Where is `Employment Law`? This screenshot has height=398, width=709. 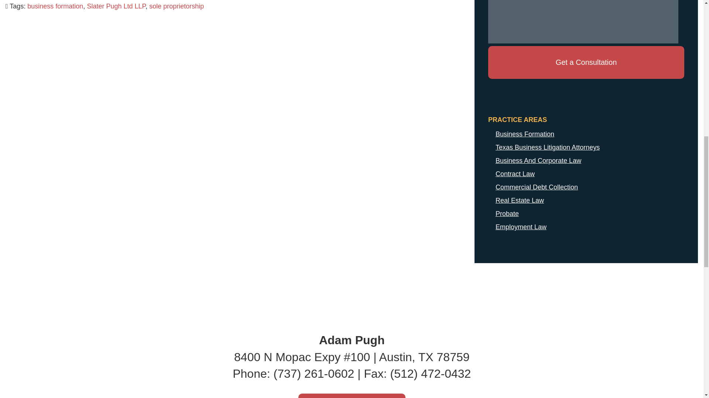
Employment Law is located at coordinates (586, 227).